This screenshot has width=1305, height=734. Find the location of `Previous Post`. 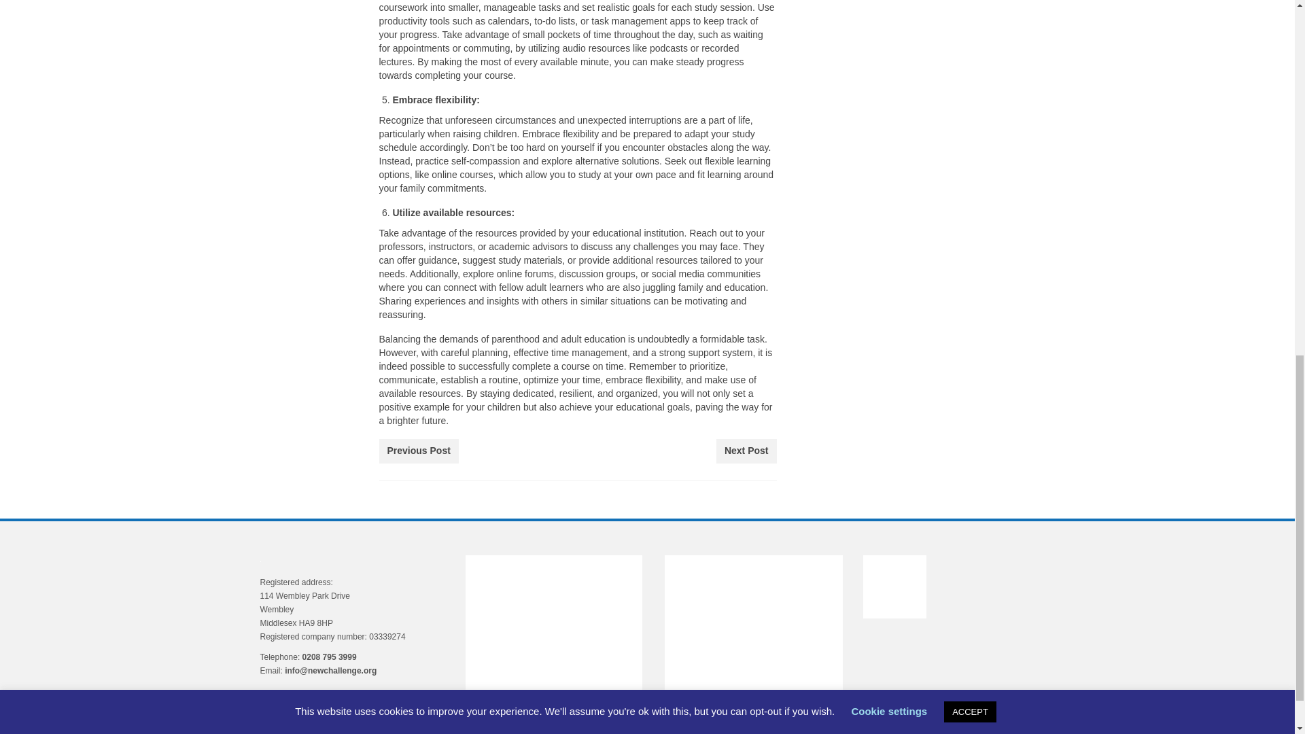

Previous Post is located at coordinates (419, 451).